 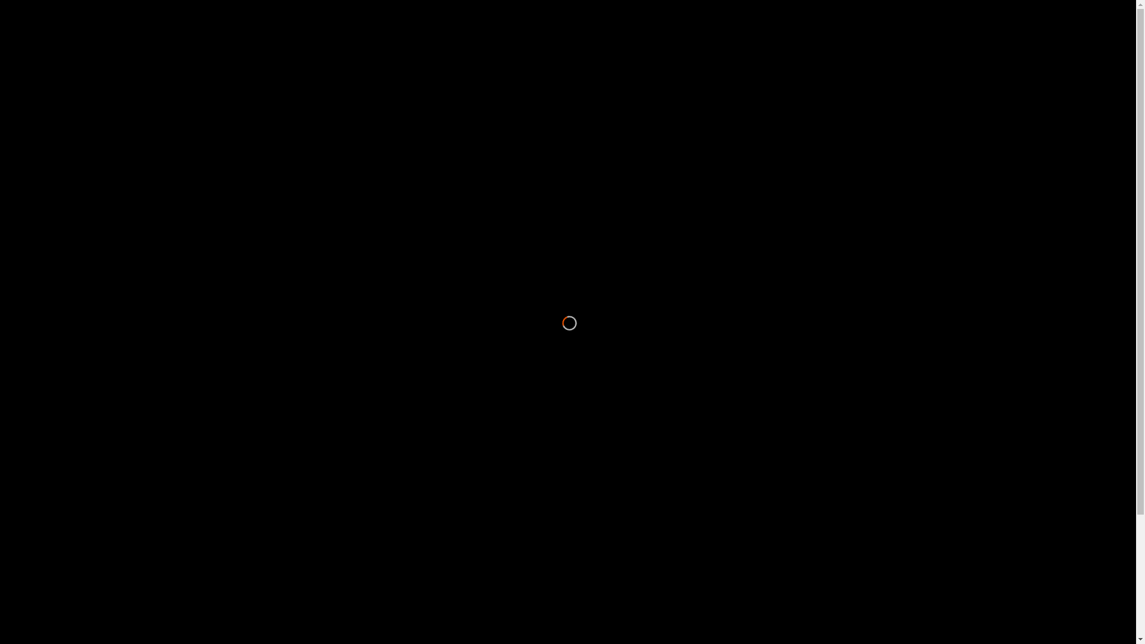 I want to click on Magazine, so click(x=838, y=490).